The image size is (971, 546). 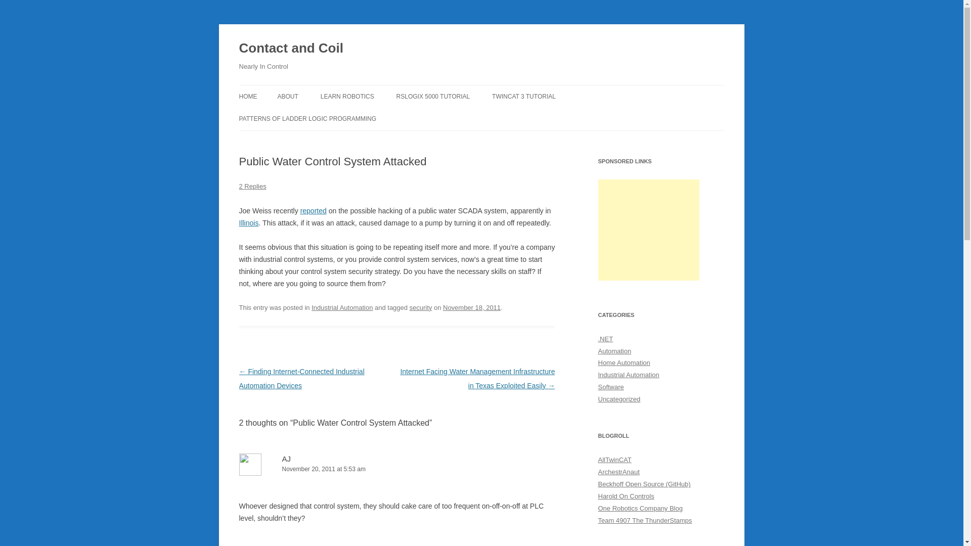 I want to click on Contact and Coil, so click(x=290, y=49).